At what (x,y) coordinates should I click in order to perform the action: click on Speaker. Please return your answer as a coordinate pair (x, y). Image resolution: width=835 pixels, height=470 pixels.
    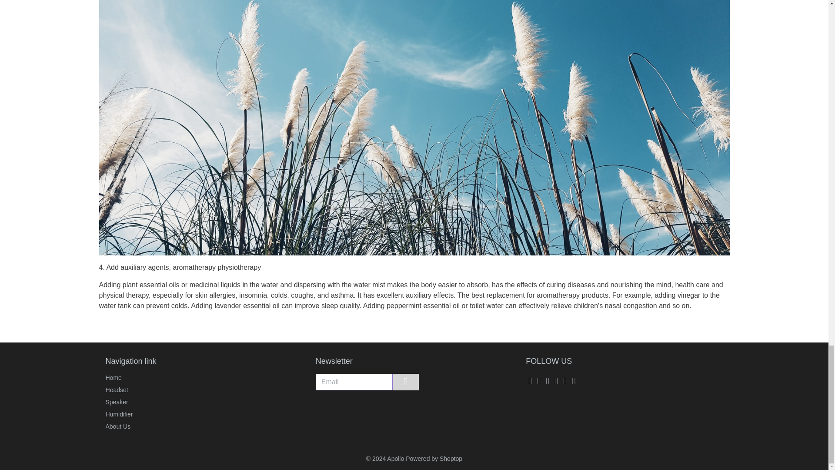
    Looking at the image, I should click on (130, 402).